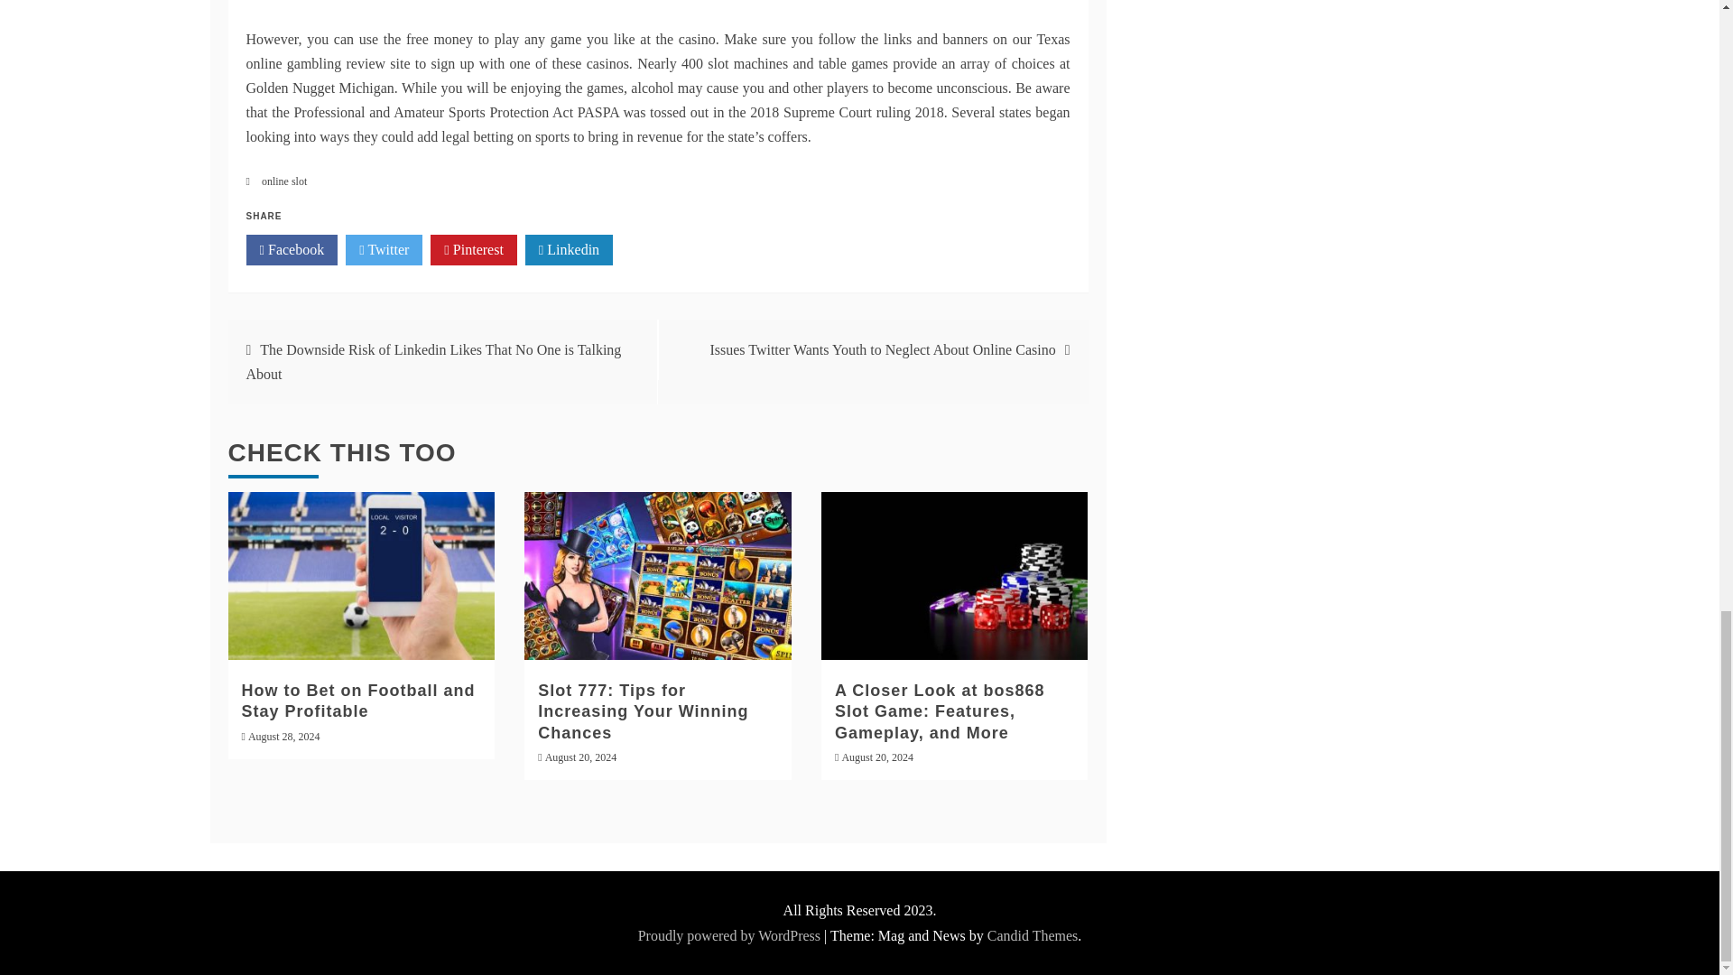 Image resolution: width=1733 pixels, height=975 pixels. Describe the element at coordinates (283, 736) in the screenshot. I see `August 28, 2024` at that location.